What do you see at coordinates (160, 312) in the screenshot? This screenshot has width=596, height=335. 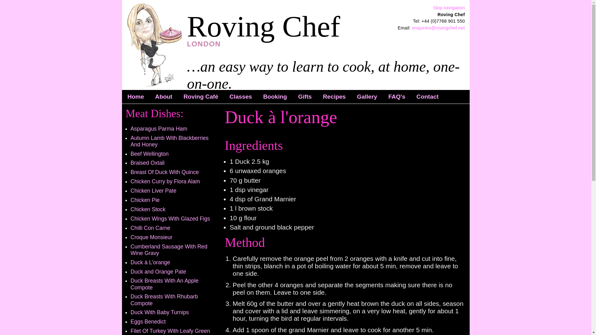 I see `Duck With Baby Turnips` at bounding box center [160, 312].